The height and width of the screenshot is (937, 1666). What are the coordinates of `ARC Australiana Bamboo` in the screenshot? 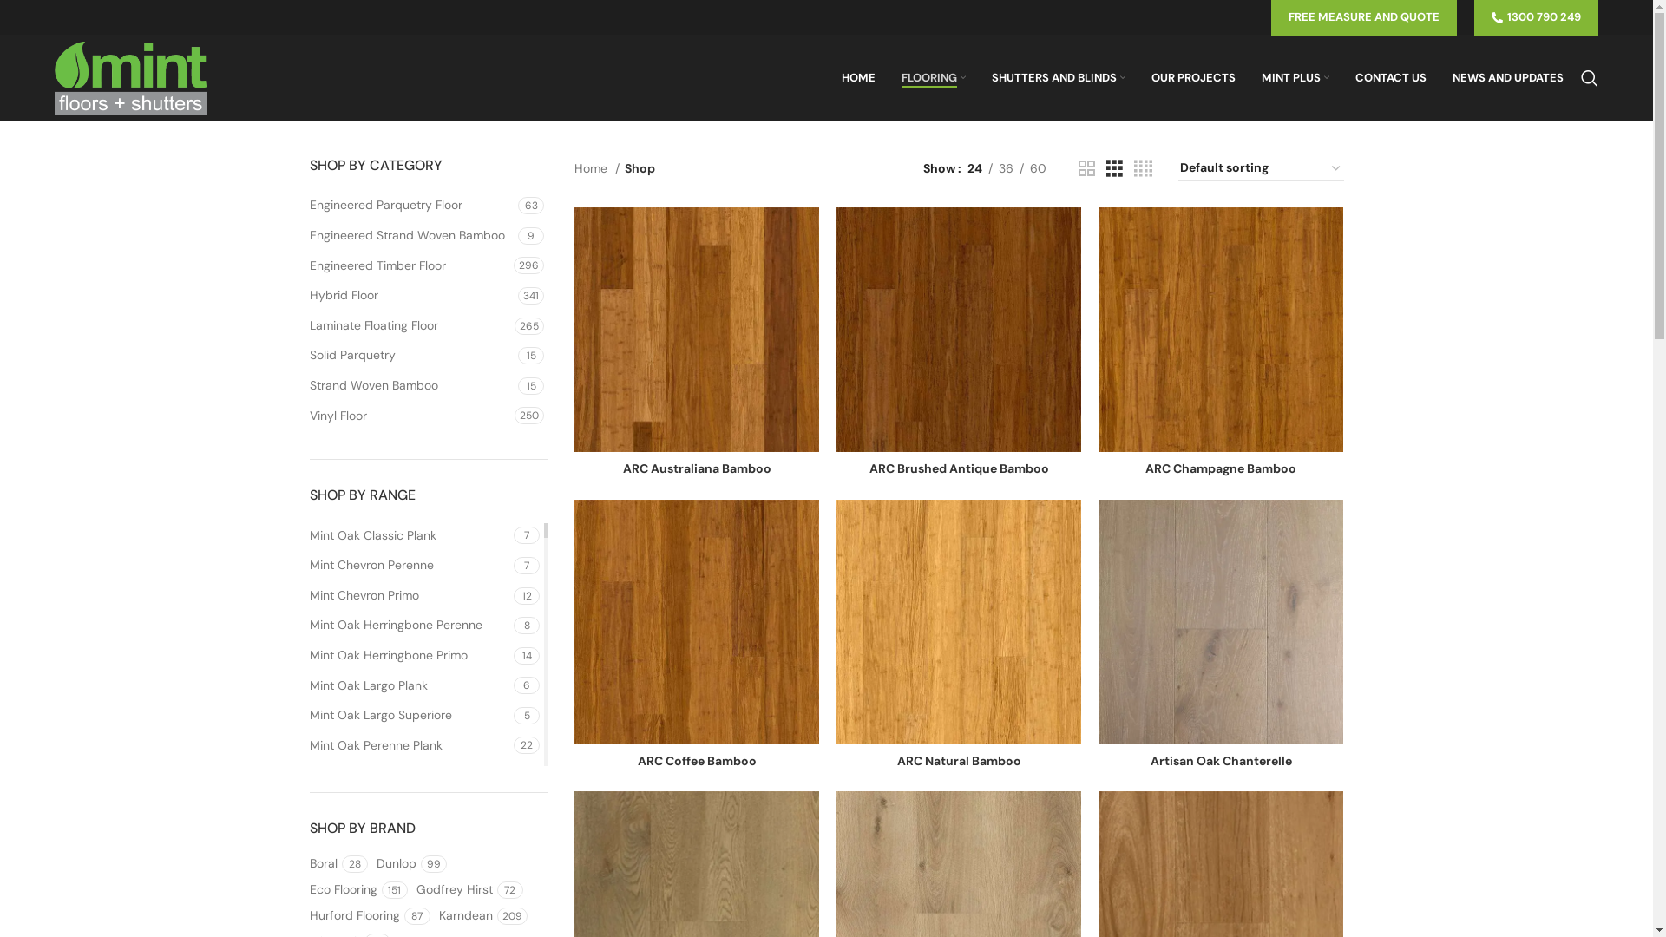 It's located at (698, 468).